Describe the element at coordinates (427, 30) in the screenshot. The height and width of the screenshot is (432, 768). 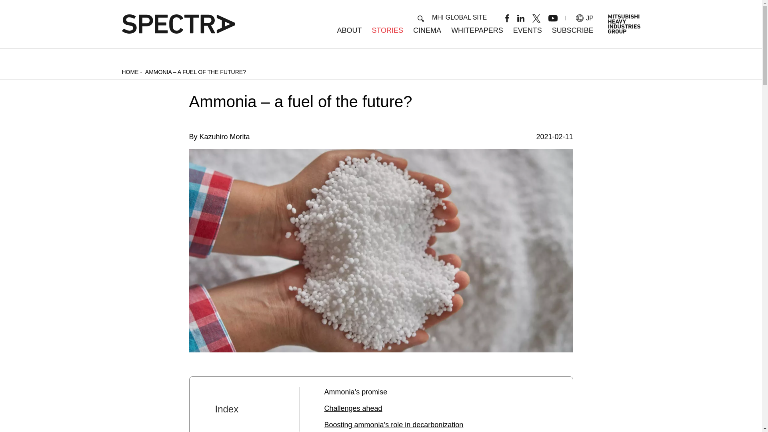
I see `CINEMA` at that location.